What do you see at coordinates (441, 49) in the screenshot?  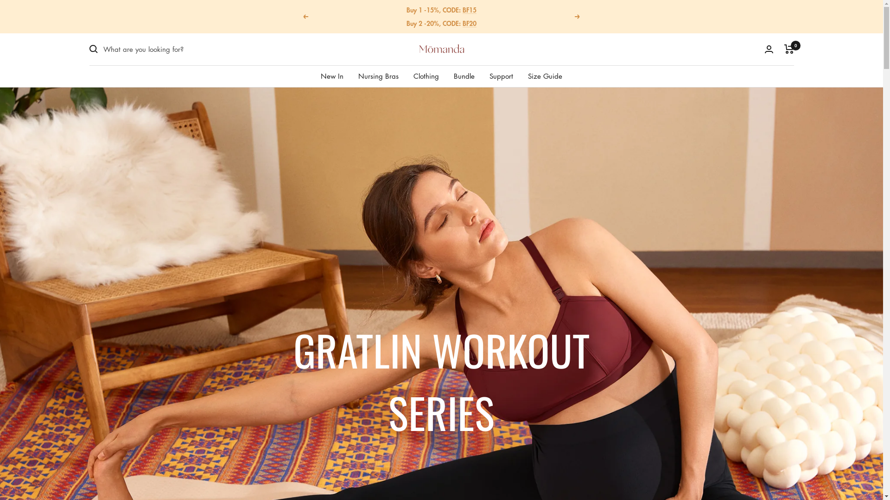 I see `Momanda.us` at bounding box center [441, 49].